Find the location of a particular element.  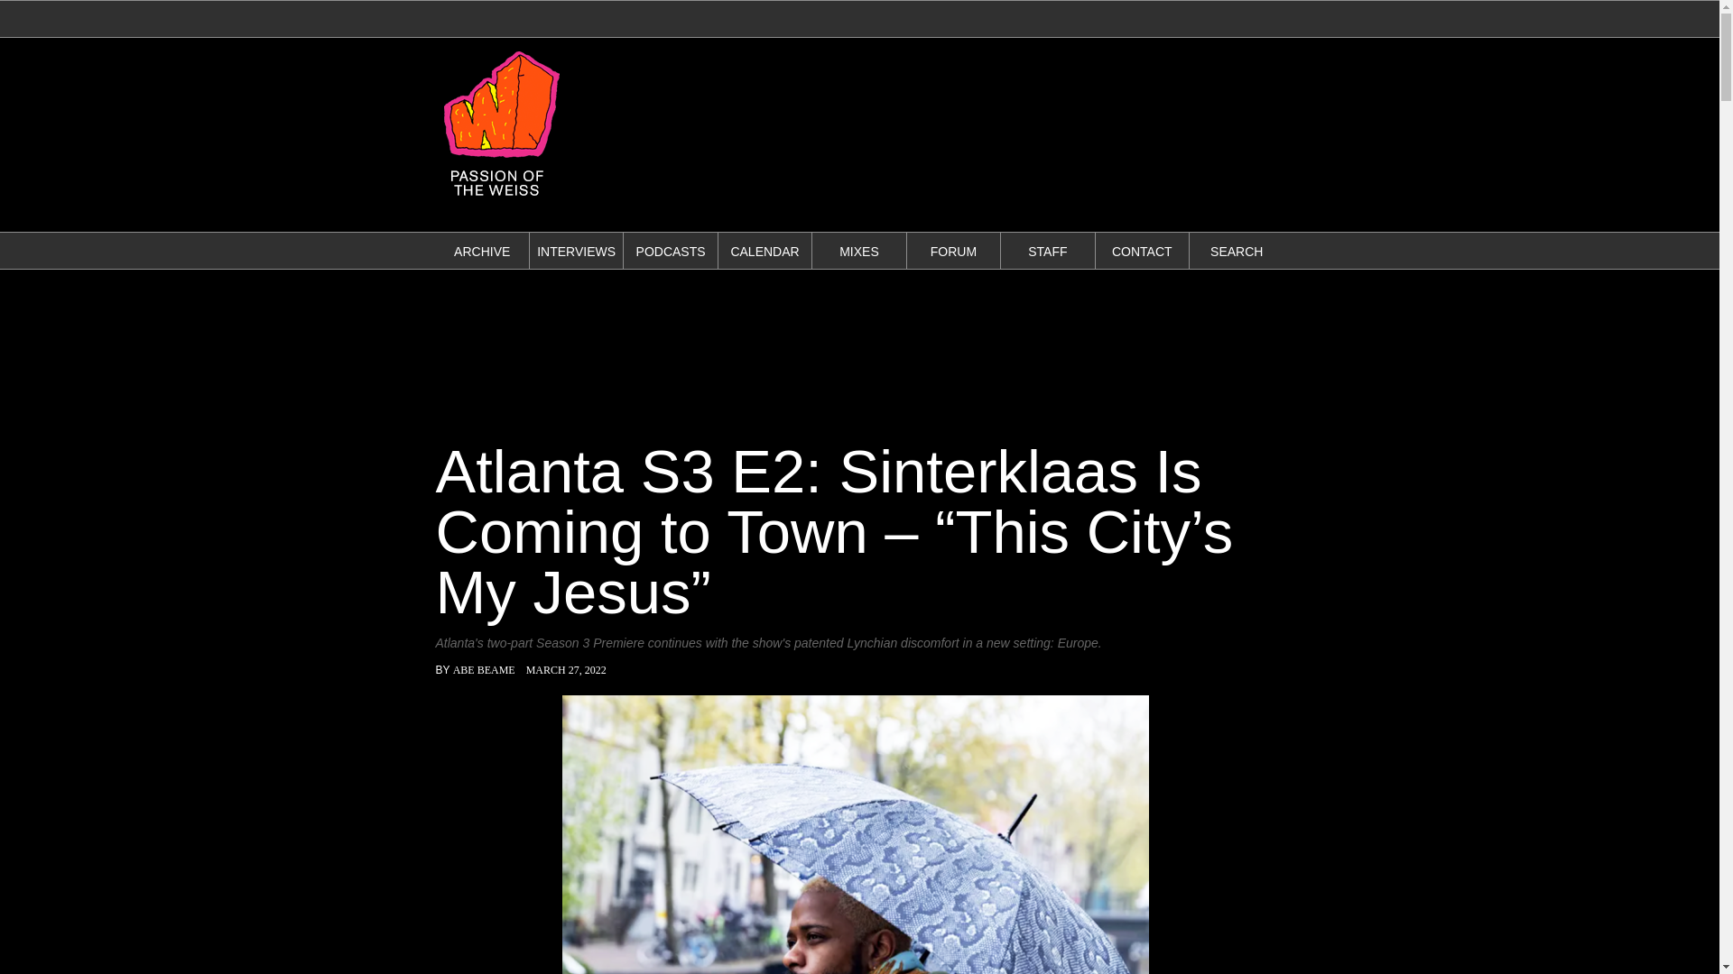

Passion of the Weiss is located at coordinates (500, 200).